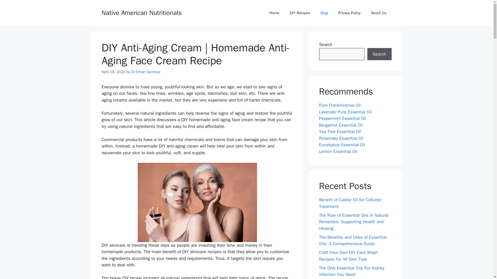 The image size is (497, 279). What do you see at coordinates (349, 13) in the screenshot?
I see `Privacy Policy` at bounding box center [349, 13].